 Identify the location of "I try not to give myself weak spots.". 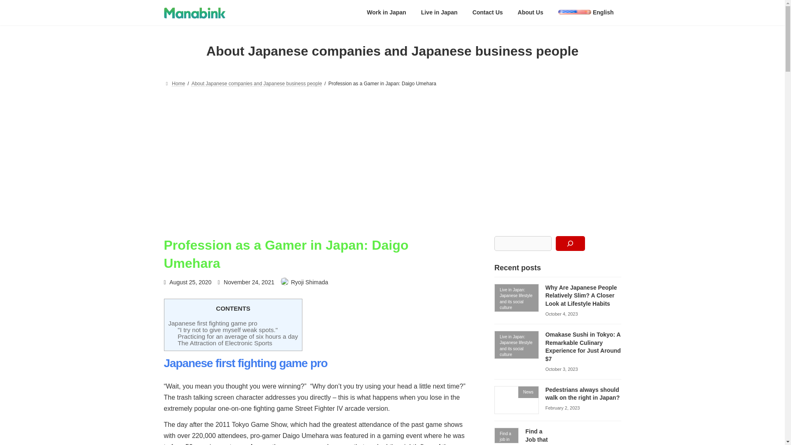
(227, 330).